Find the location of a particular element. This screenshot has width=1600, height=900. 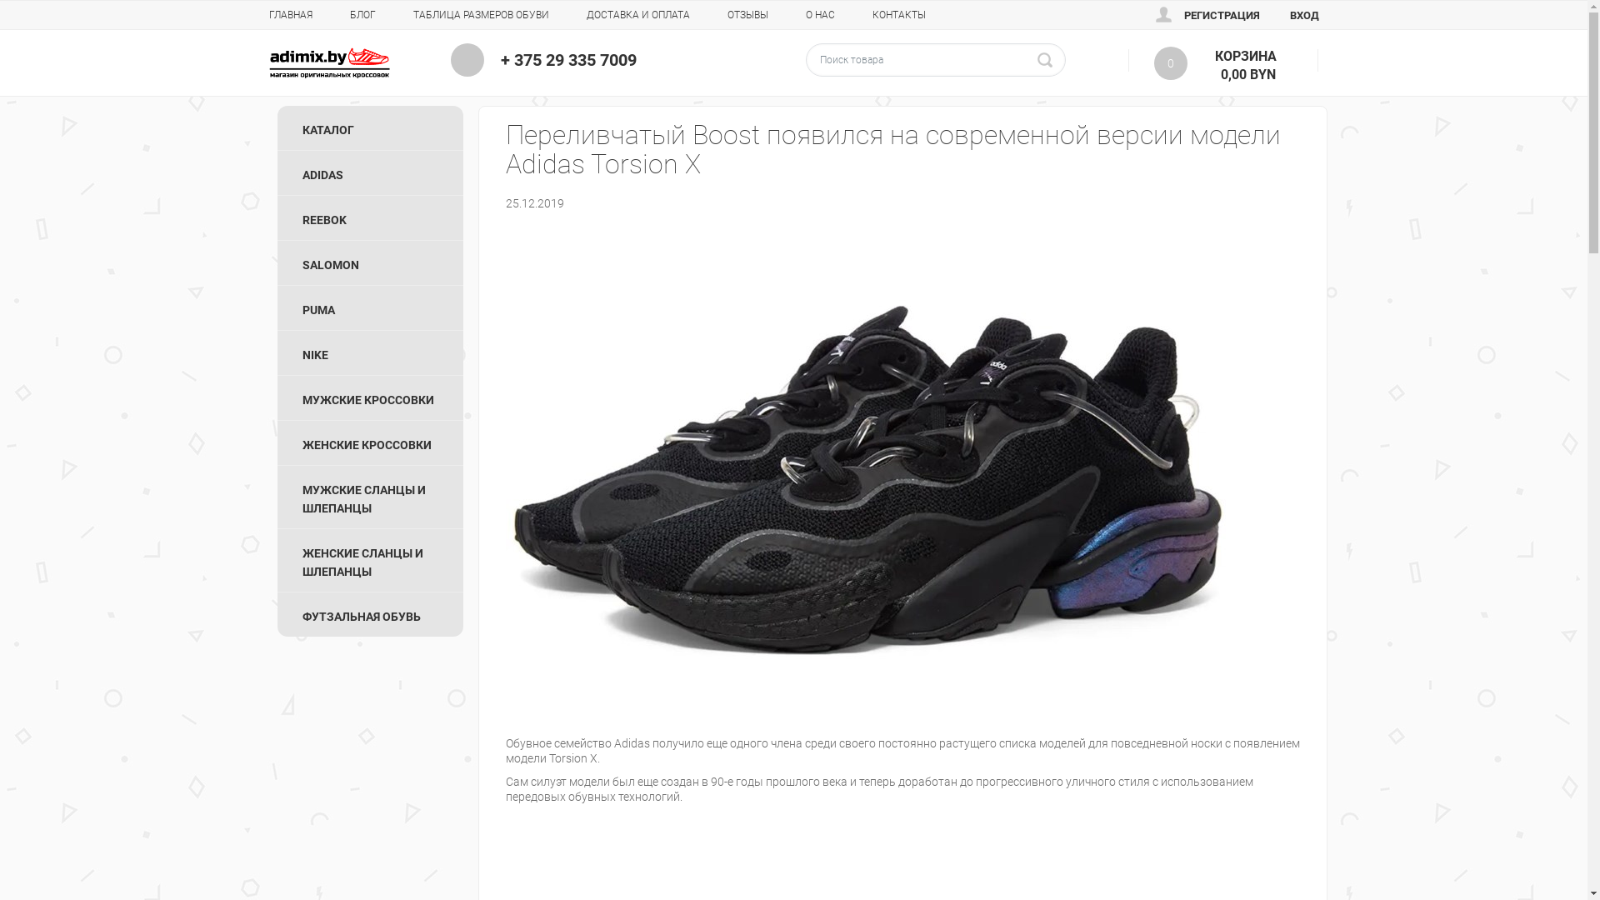

+ 375 29 335 7009 is located at coordinates (568, 60).